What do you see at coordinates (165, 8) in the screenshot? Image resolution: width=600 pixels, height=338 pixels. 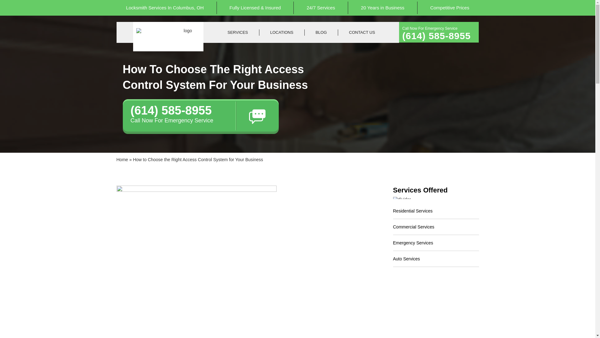 I see `Locksmith Services In Columbus, OH` at bounding box center [165, 8].